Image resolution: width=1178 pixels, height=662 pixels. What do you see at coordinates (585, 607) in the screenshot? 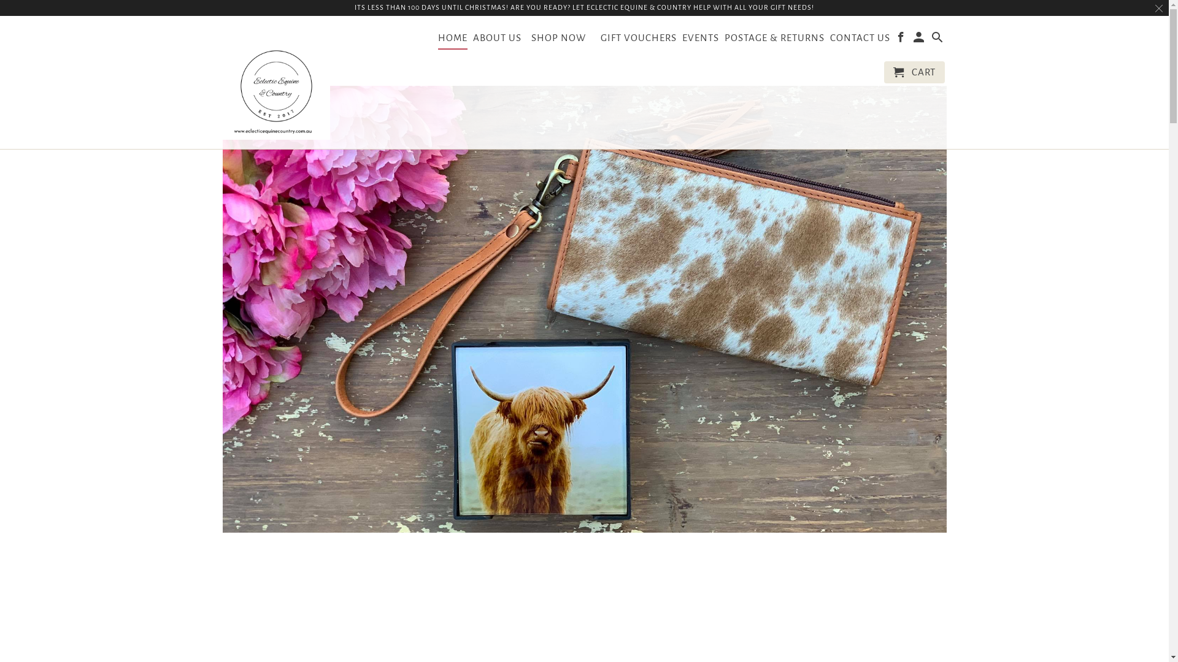
I see `2` at bounding box center [585, 607].